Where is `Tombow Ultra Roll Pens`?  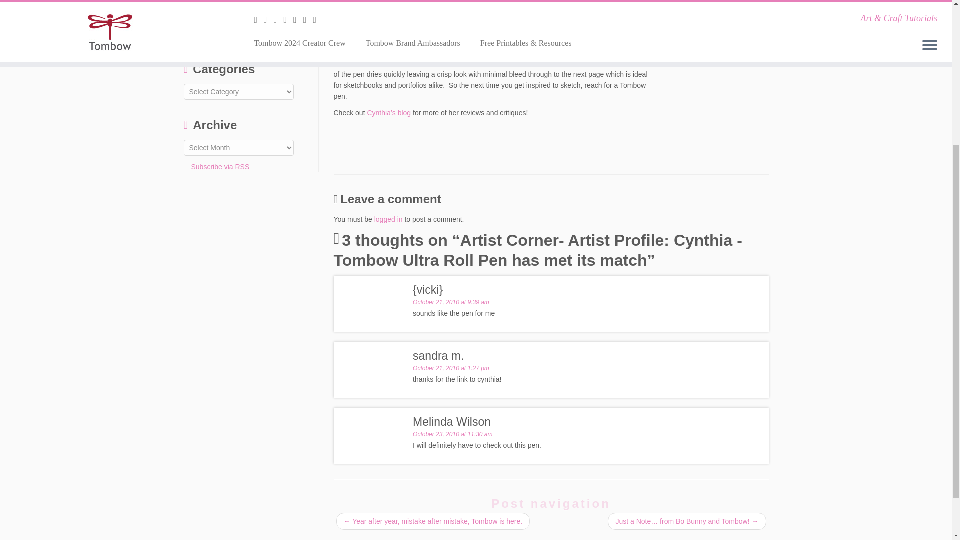 Tombow Ultra Roll Pens is located at coordinates (492, 41).